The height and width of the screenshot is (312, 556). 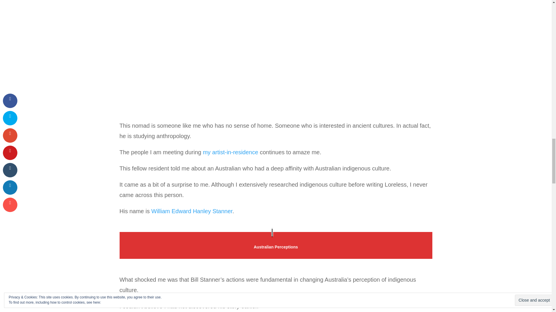 I want to click on my artist-in-residence, so click(x=230, y=152).